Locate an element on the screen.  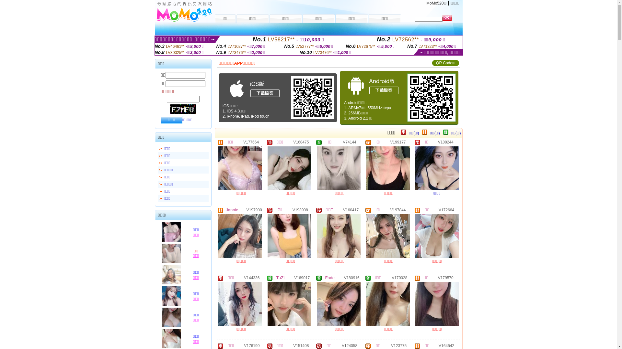
TuZi is located at coordinates (281, 278).